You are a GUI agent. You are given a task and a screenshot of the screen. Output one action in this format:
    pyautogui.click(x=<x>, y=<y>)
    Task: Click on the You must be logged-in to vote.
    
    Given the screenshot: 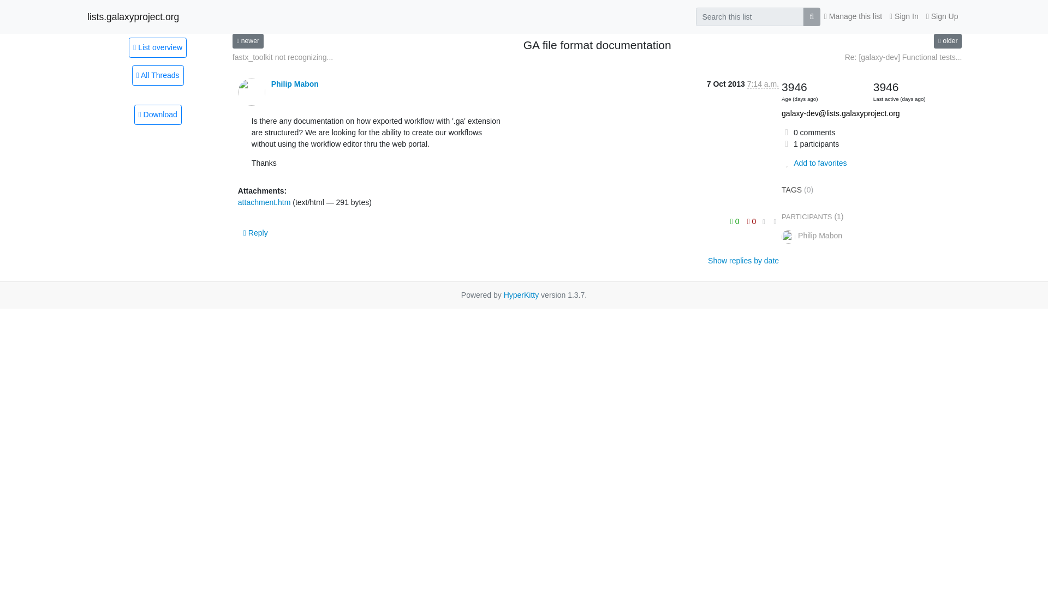 What is the action you would take?
    pyautogui.click(x=736, y=221)
    